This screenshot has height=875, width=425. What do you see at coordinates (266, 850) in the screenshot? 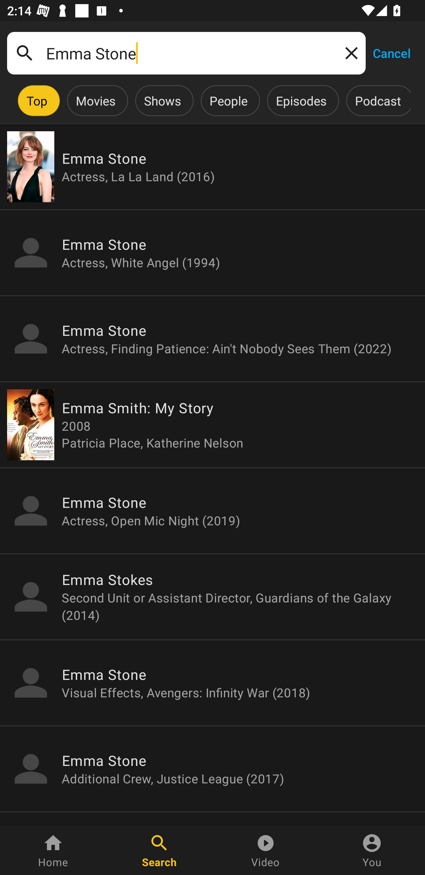
I see `Video` at bounding box center [266, 850].